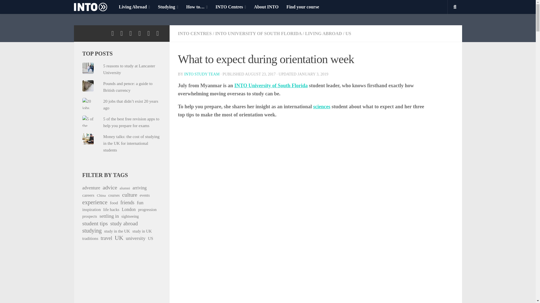 Image resolution: width=540 pixels, height=303 pixels. What do you see at coordinates (266, 7) in the screenshot?
I see `About INTO` at bounding box center [266, 7].